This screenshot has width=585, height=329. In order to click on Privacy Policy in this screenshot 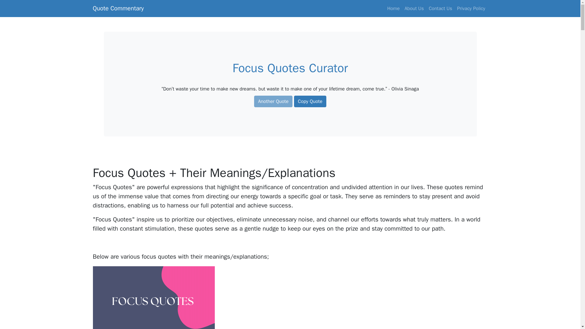, I will do `click(471, 8)`.